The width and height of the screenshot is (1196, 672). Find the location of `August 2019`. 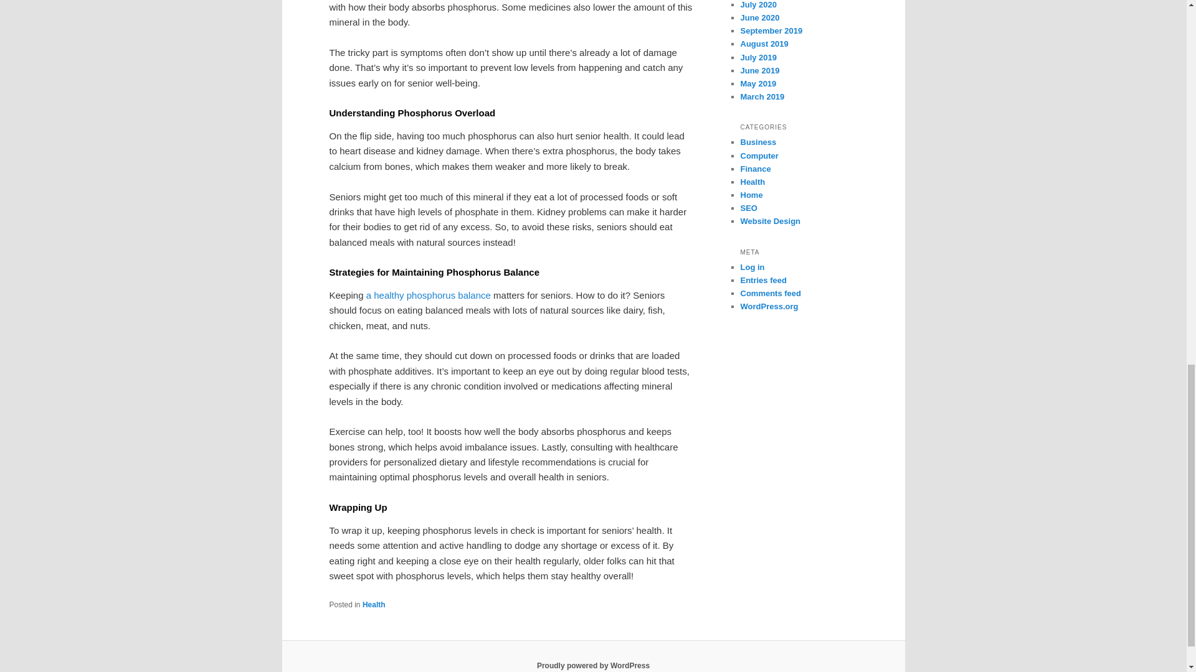

August 2019 is located at coordinates (764, 44).